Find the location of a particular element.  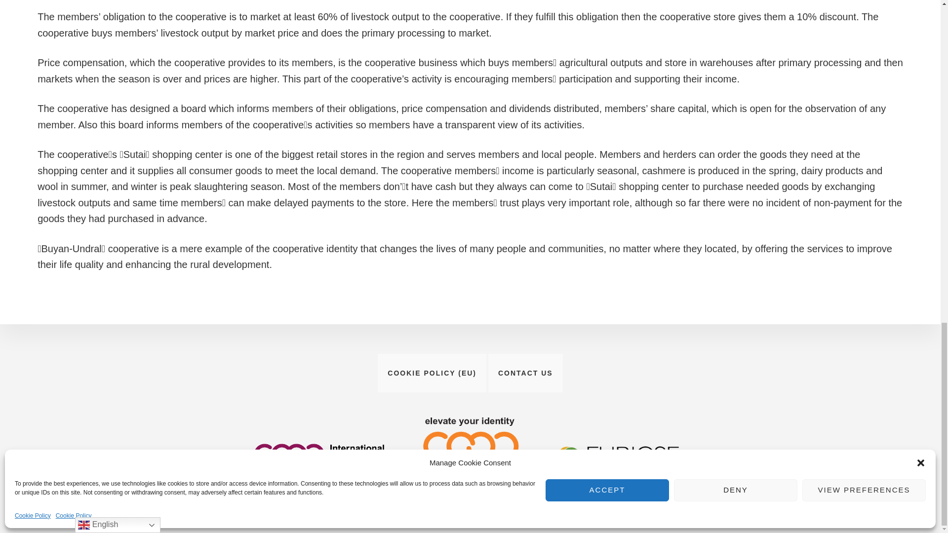

MunchDigitalMedia is located at coordinates (588, 499).